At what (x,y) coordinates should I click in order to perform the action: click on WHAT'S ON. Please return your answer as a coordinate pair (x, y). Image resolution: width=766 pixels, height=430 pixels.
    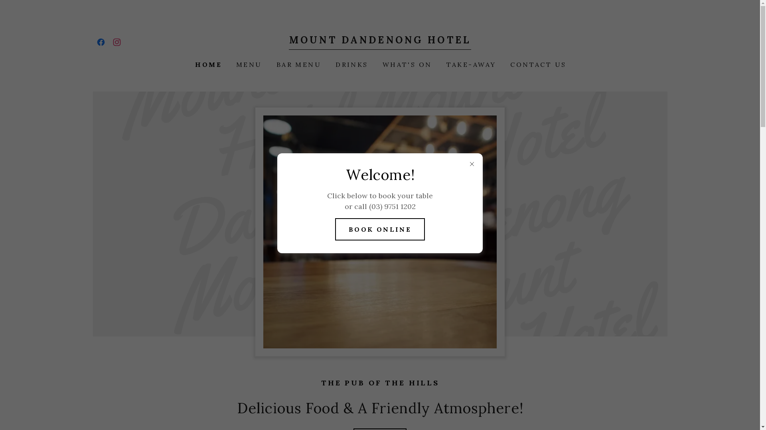
    Looking at the image, I should click on (407, 64).